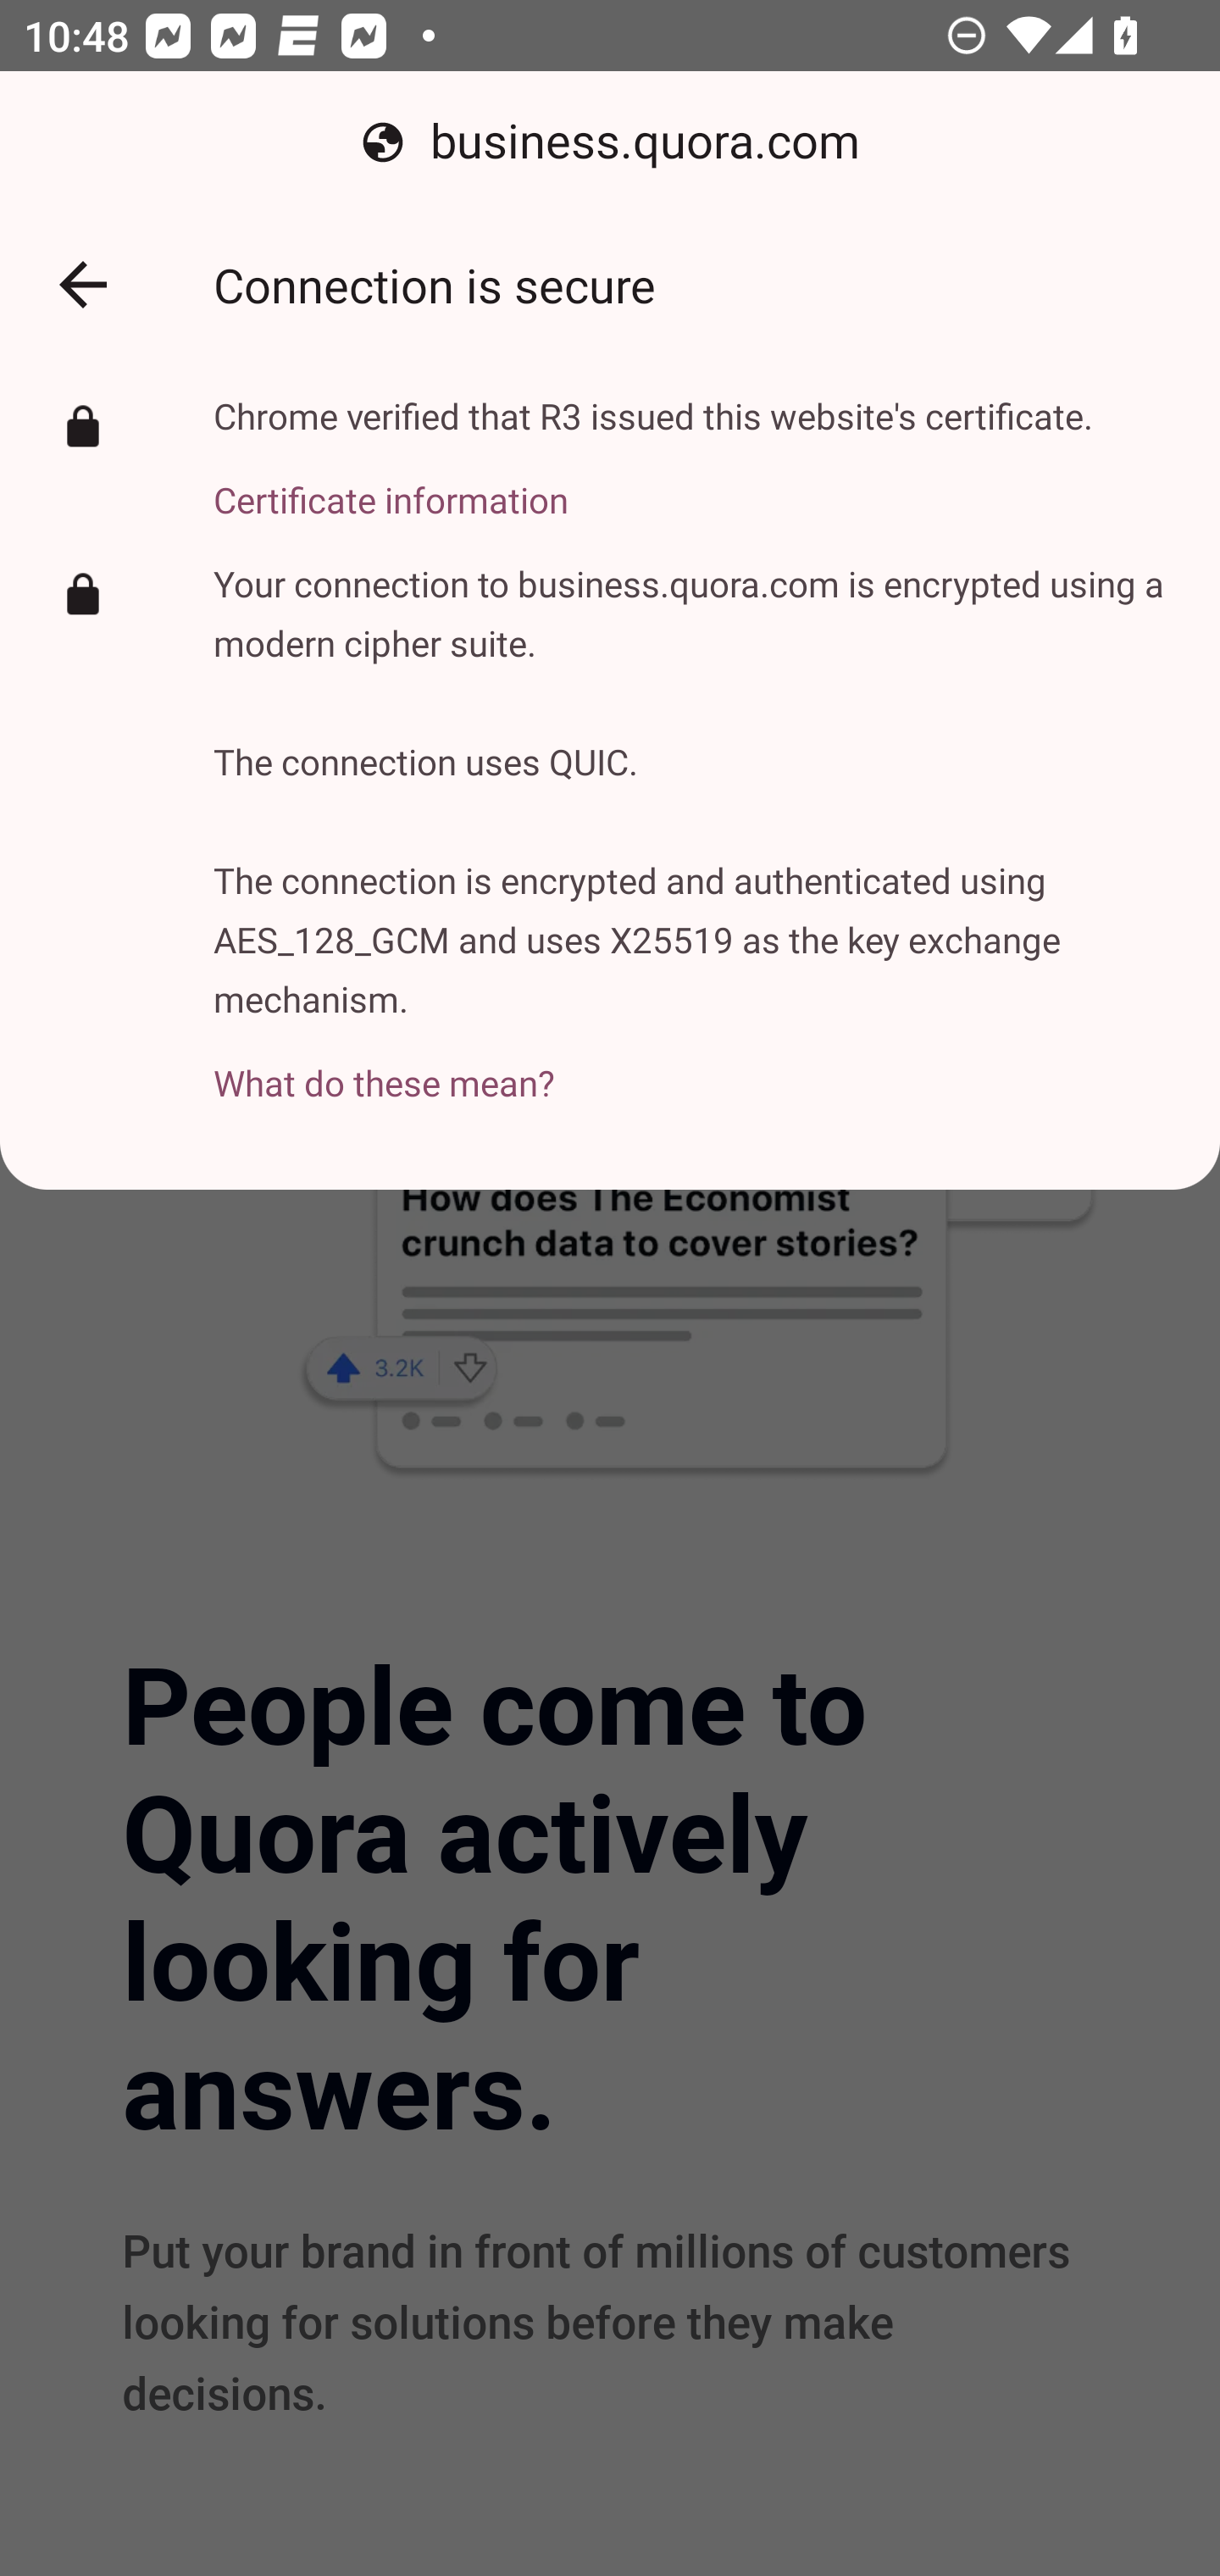  I want to click on What do these mean?, so click(692, 1064).